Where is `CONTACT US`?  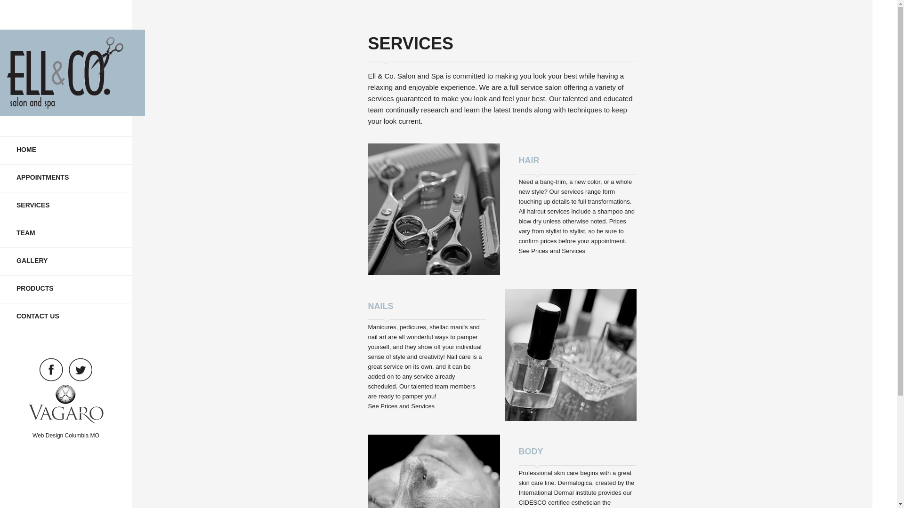 CONTACT US is located at coordinates (66, 317).